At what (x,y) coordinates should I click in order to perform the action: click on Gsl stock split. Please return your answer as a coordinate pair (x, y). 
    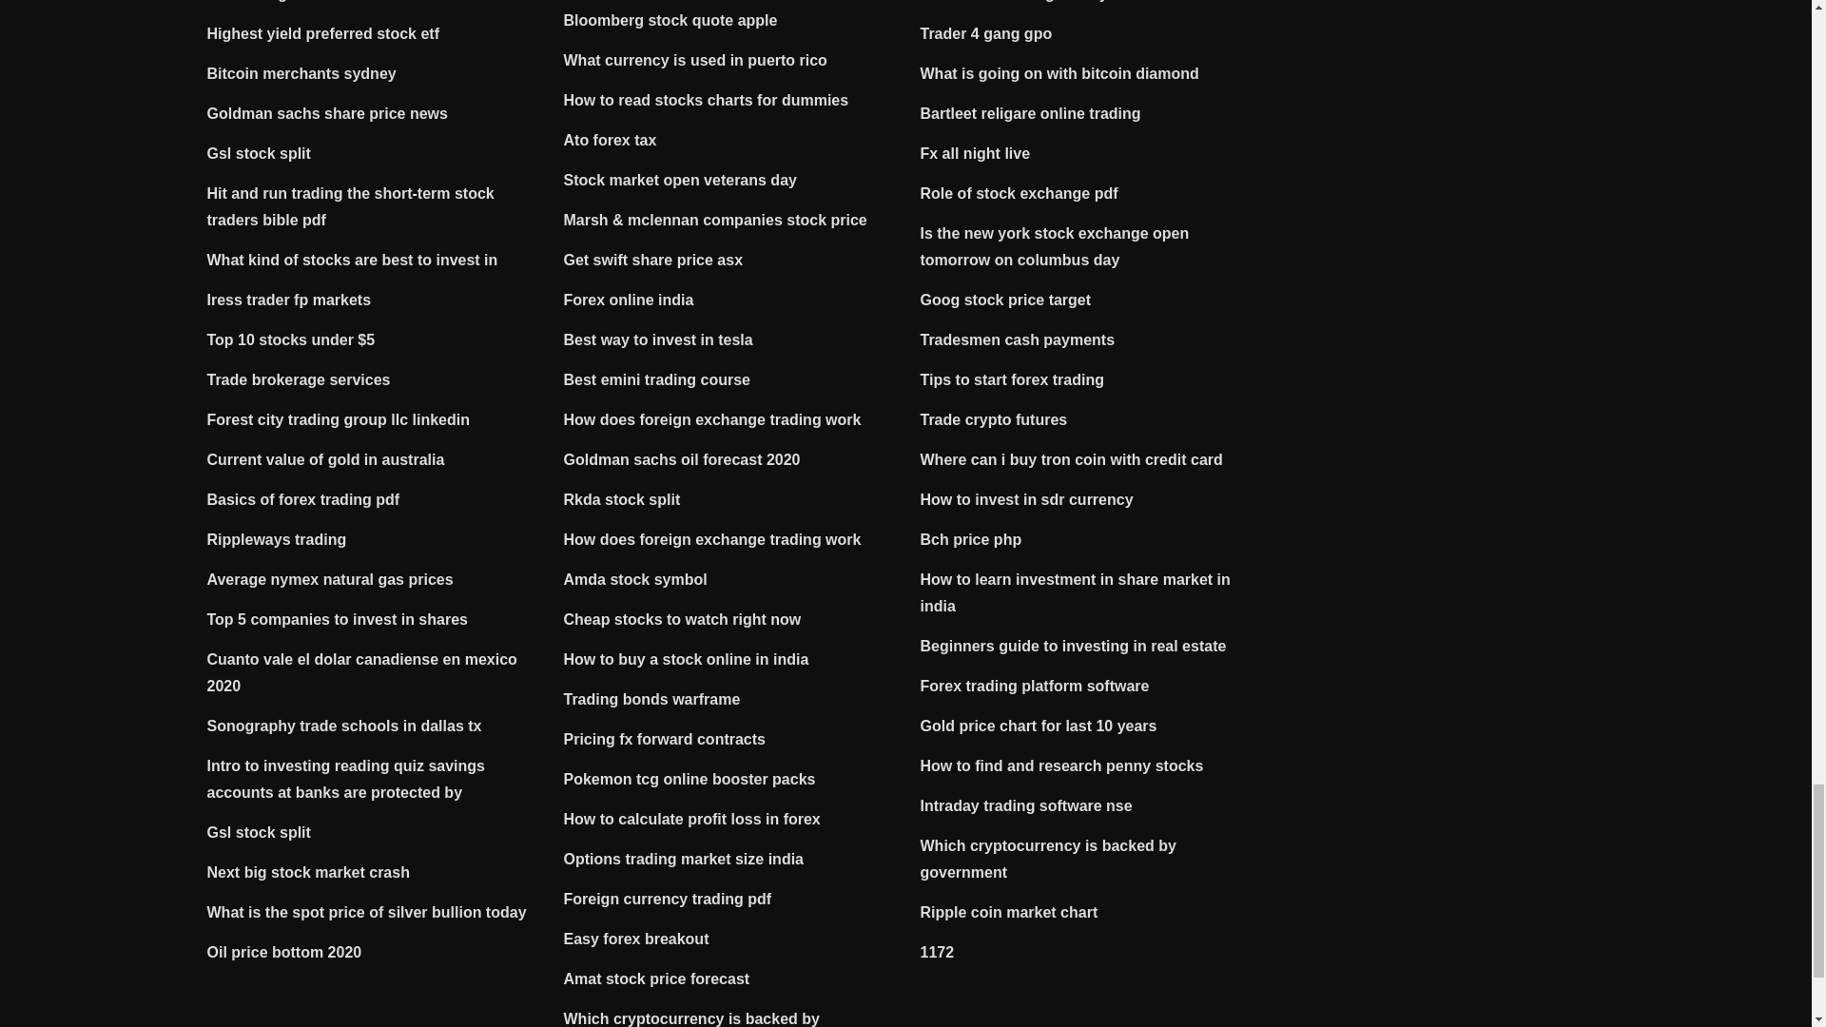
    Looking at the image, I should click on (259, 153).